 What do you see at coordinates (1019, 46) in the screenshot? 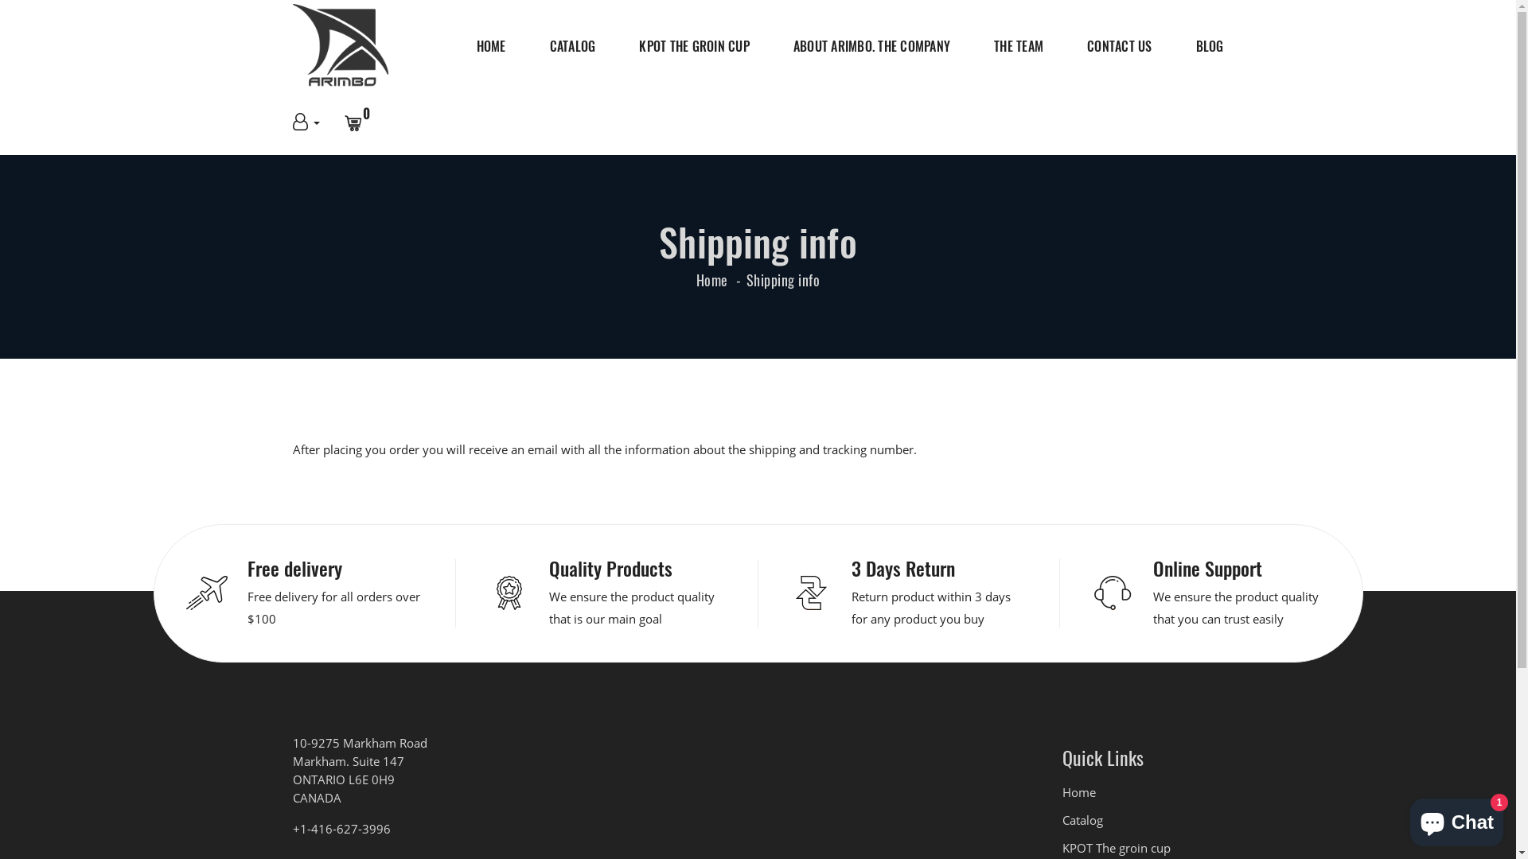
I see `THE TEAM` at bounding box center [1019, 46].